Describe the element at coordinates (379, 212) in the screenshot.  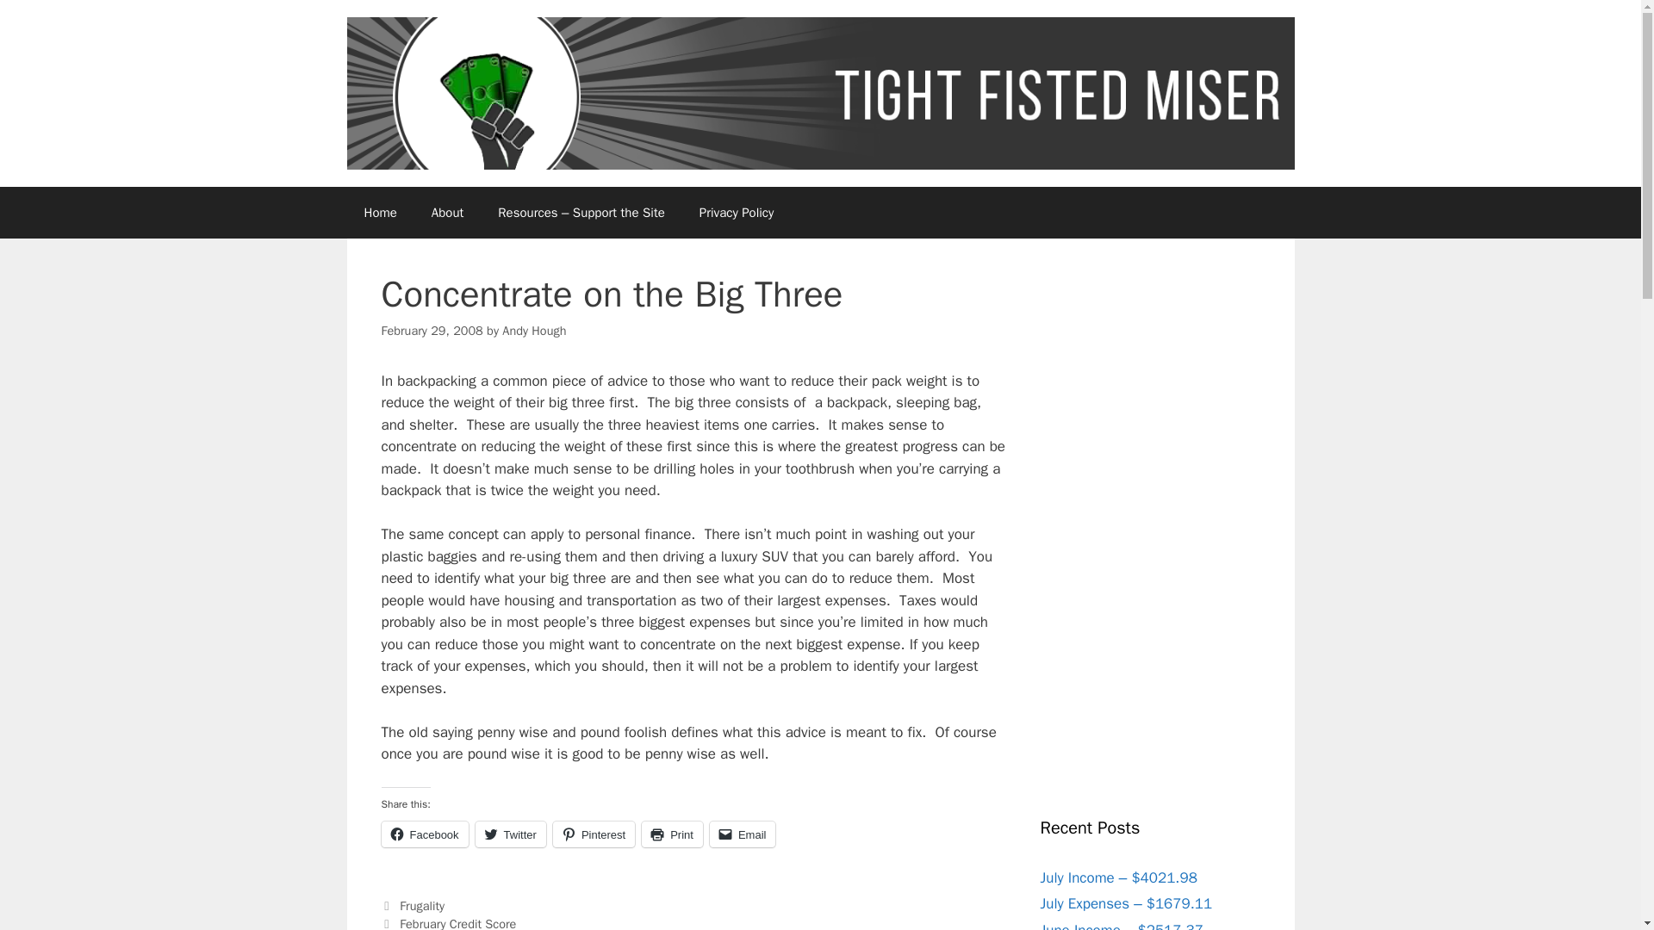
I see `Home` at that location.